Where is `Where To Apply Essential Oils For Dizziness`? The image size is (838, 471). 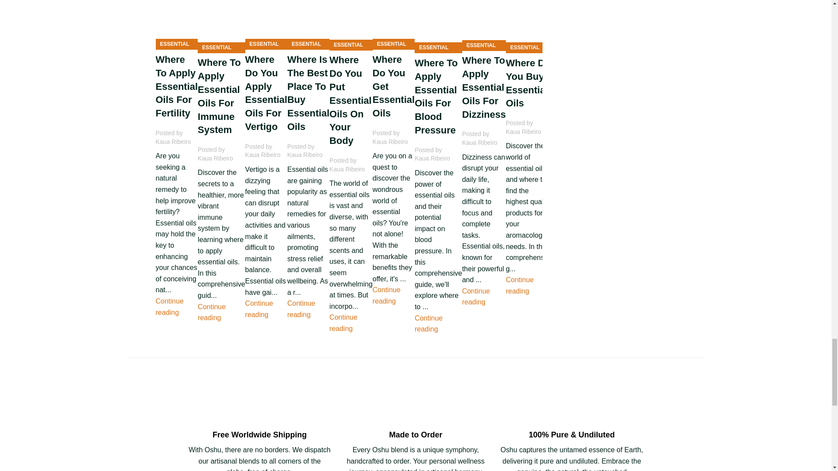
Where To Apply Essential Oils For Dizziness is located at coordinates (484, 25).